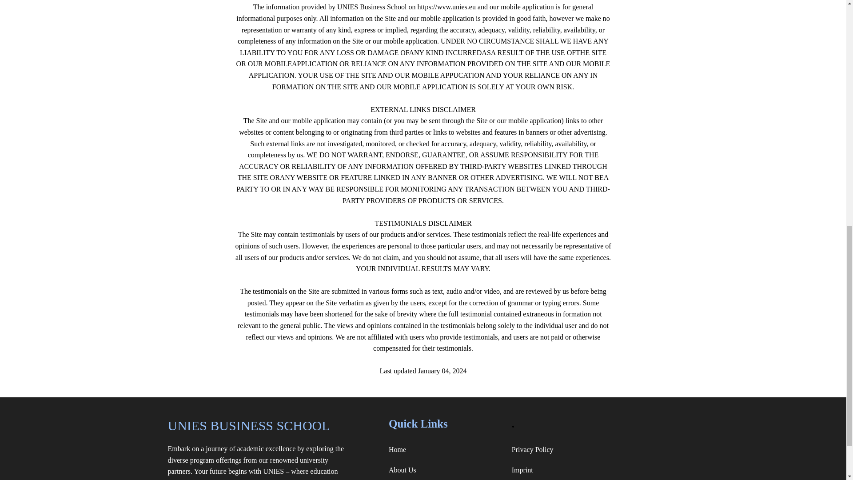 The width and height of the screenshot is (853, 480). I want to click on Imprint, so click(595, 470).